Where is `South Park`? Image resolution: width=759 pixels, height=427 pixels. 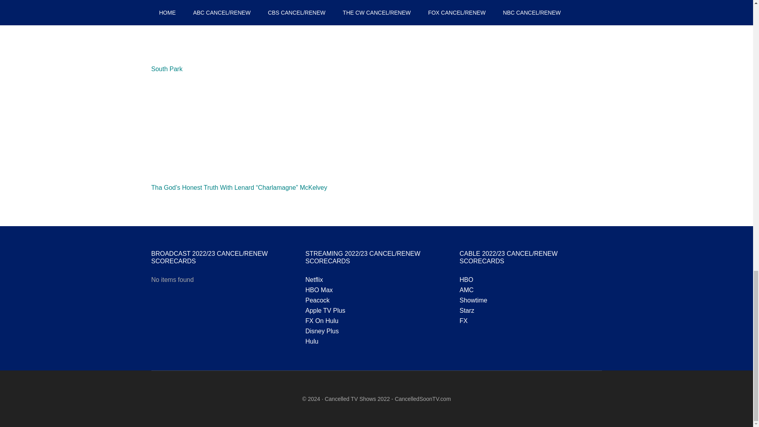 South Park is located at coordinates (166, 69).